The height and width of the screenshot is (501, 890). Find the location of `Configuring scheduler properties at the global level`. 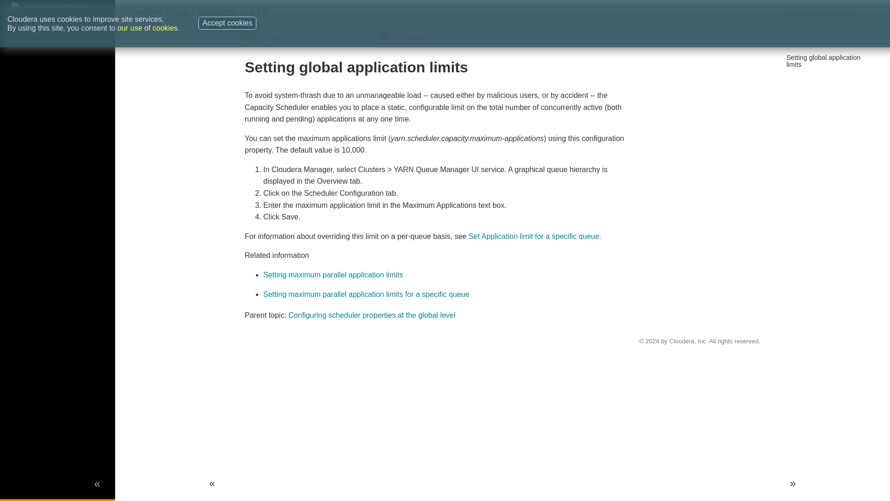

Configuring scheduler properties at the global level is located at coordinates (372, 315).